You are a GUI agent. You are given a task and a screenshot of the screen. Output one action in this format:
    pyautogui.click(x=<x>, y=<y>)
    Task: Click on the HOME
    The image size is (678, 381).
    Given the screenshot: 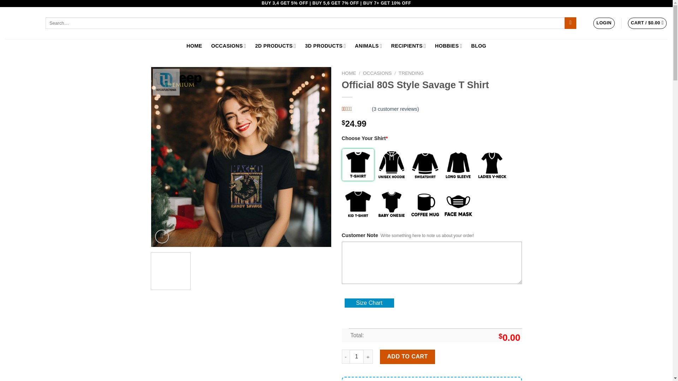 What is the action you would take?
    pyautogui.click(x=194, y=46)
    